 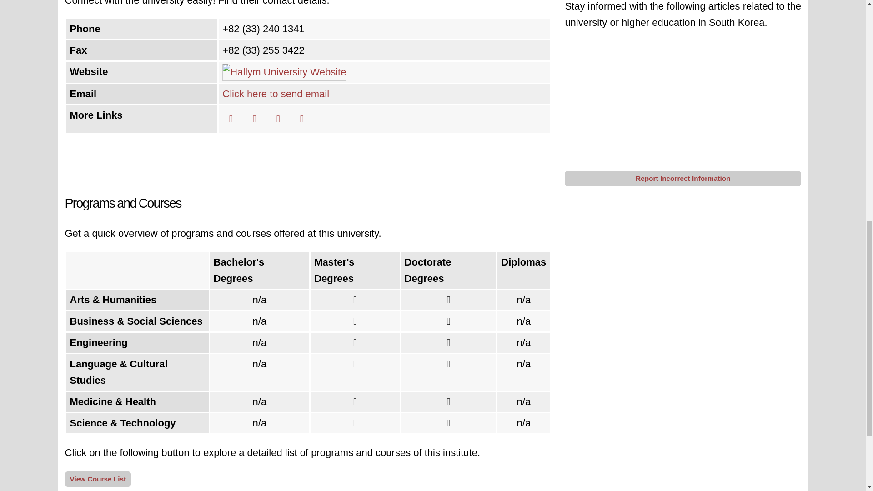 I want to click on View Course List, so click(x=98, y=479).